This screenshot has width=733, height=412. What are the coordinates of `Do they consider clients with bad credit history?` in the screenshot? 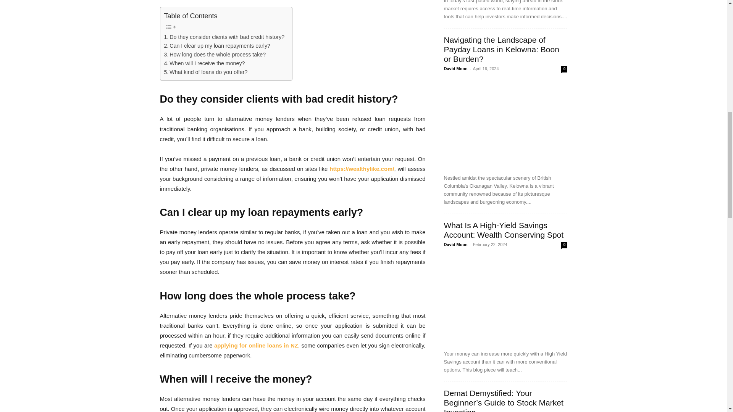 It's located at (224, 37).